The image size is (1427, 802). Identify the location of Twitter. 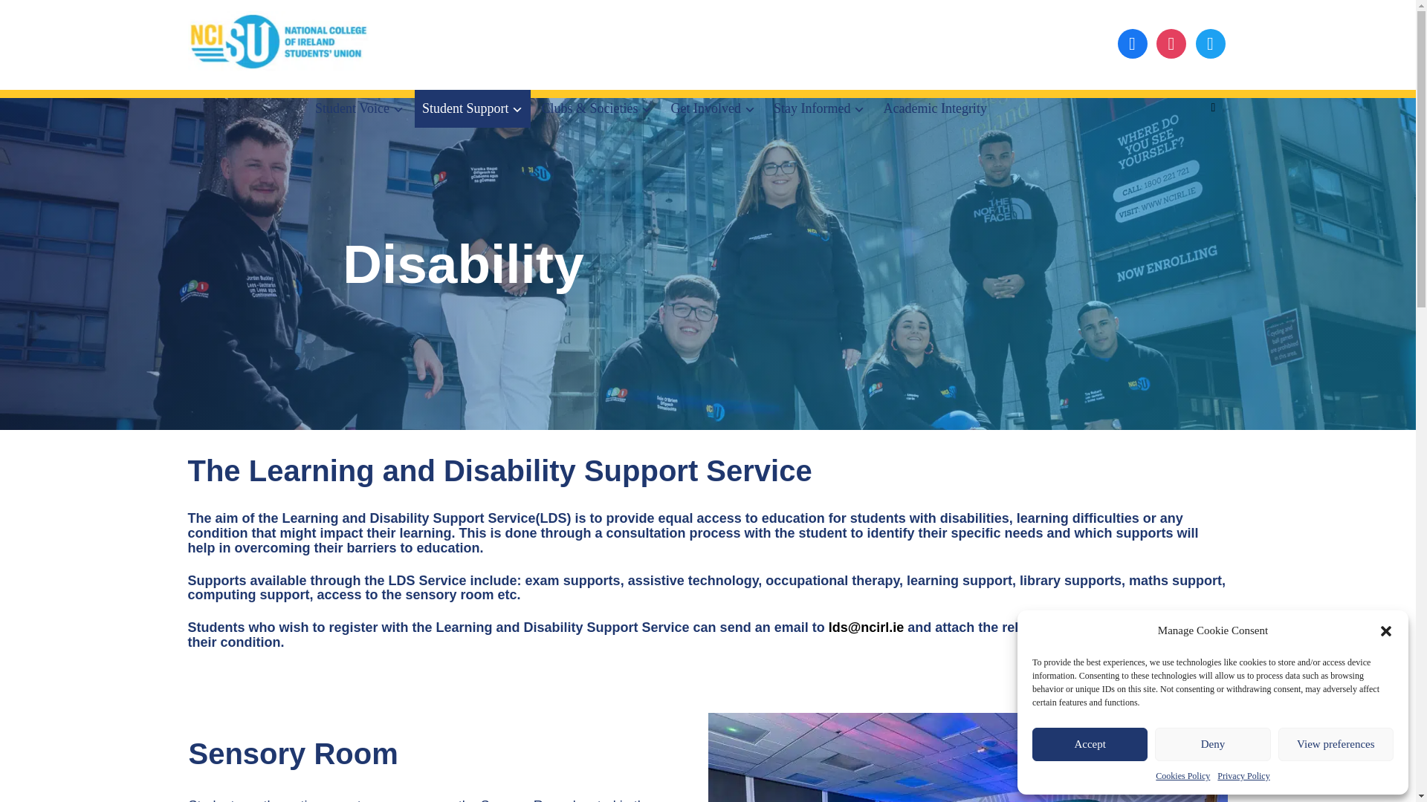
(1171, 42).